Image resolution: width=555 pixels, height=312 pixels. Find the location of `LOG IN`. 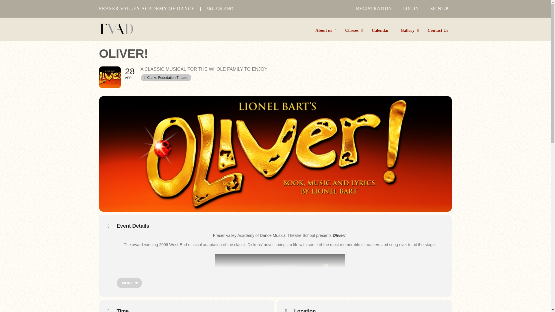

LOG IN is located at coordinates (411, 8).